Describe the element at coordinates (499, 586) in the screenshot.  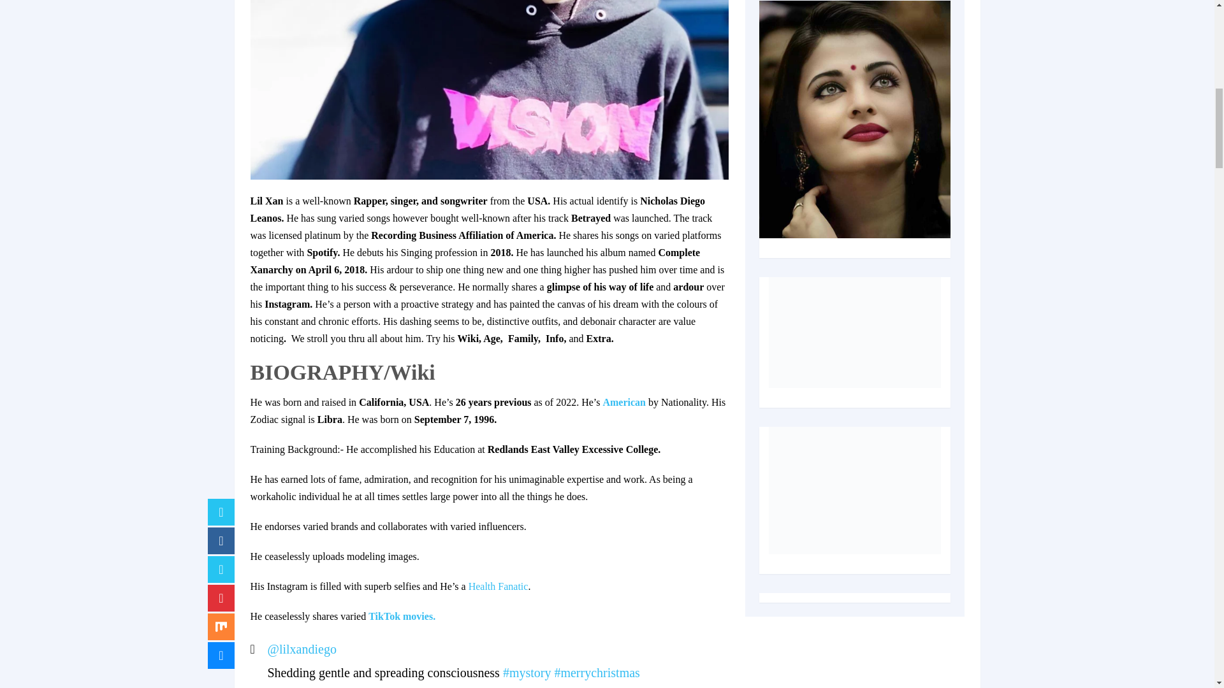
I see `Health Fanatic` at that location.